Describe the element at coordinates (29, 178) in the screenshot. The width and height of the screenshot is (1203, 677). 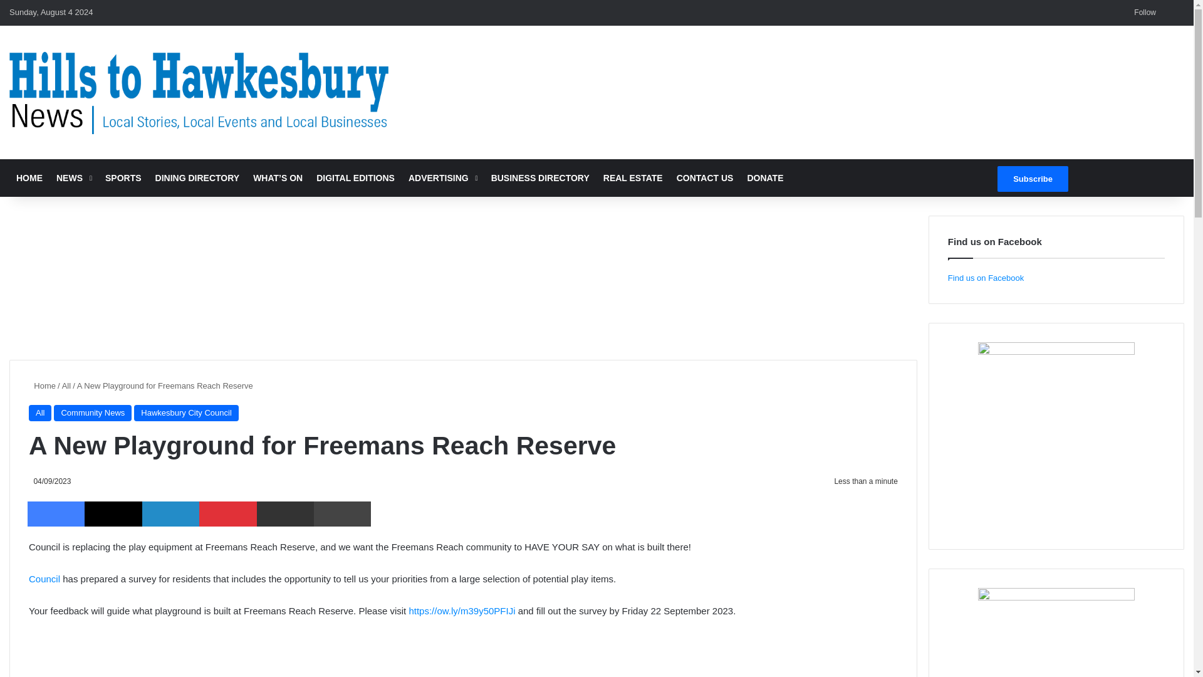
I see `HOME` at that location.